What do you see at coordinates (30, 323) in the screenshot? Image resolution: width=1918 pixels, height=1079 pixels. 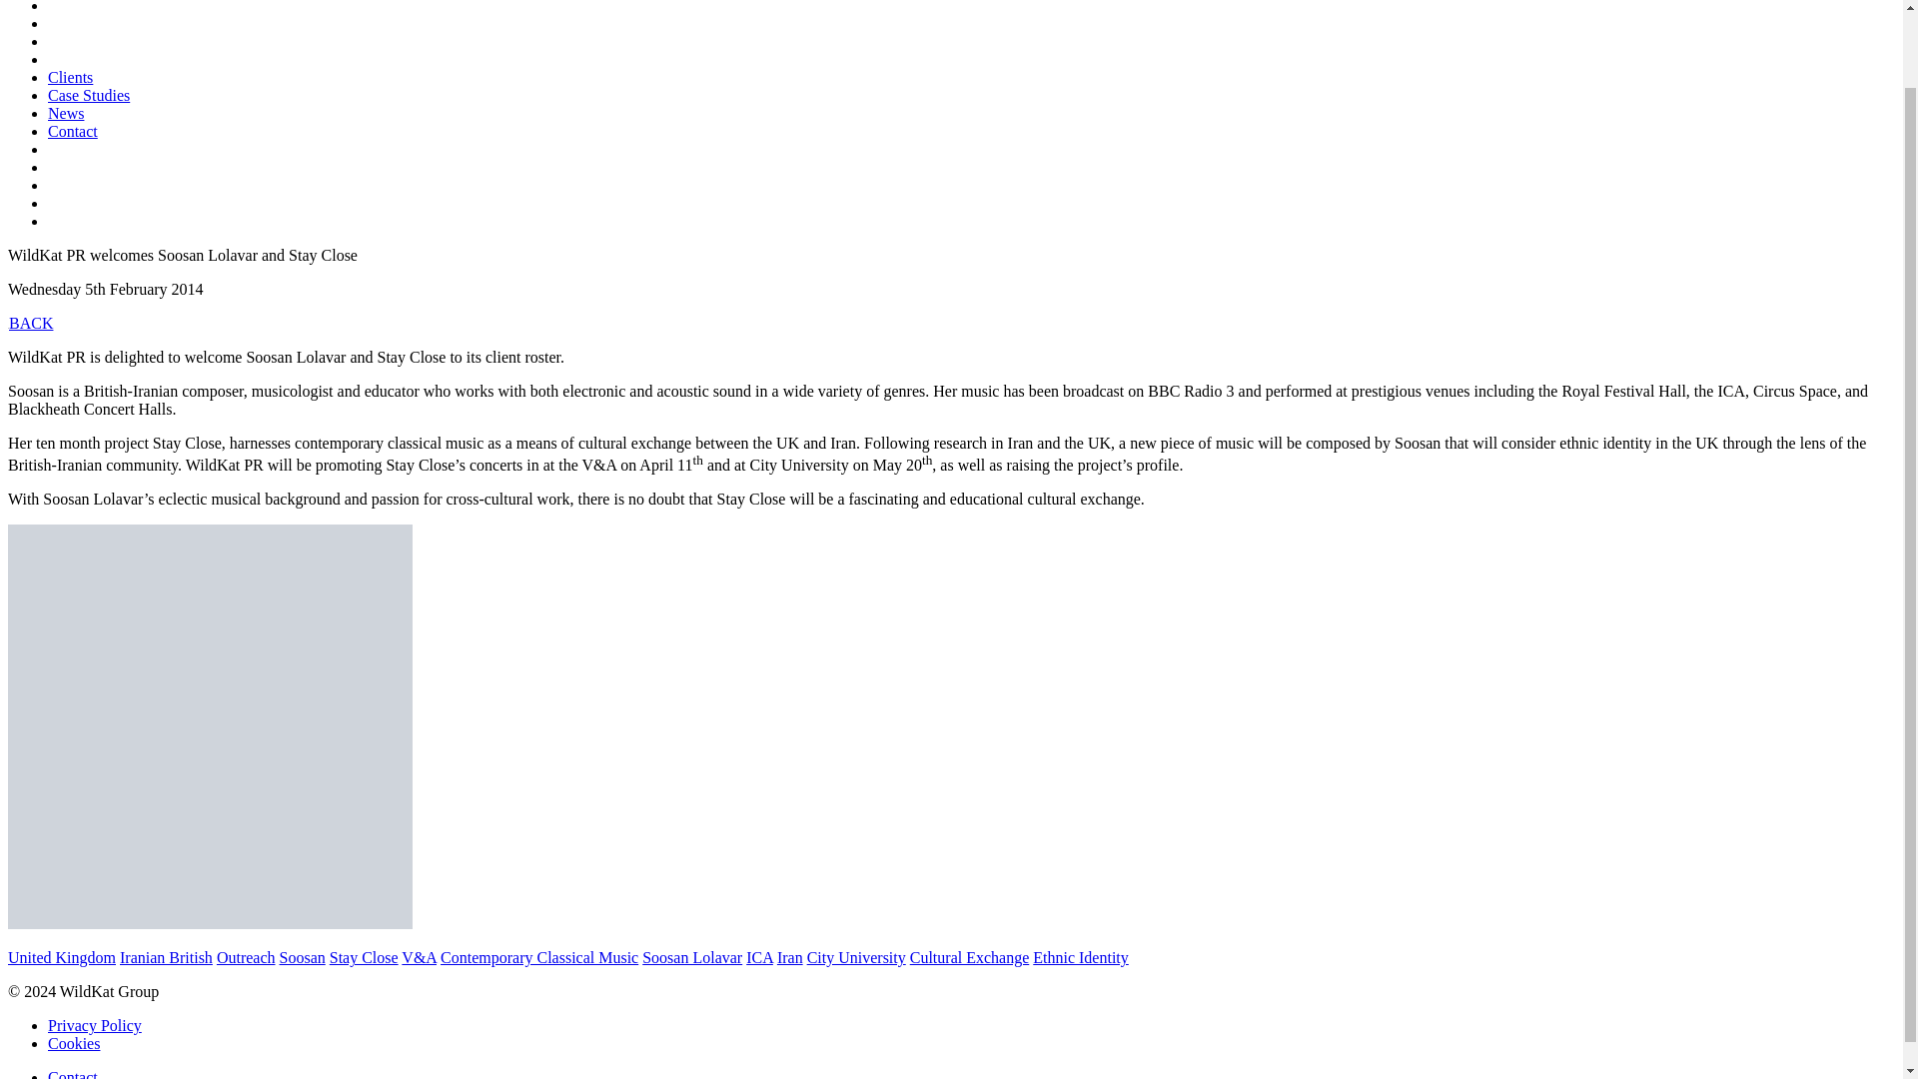 I see `BACK` at bounding box center [30, 323].